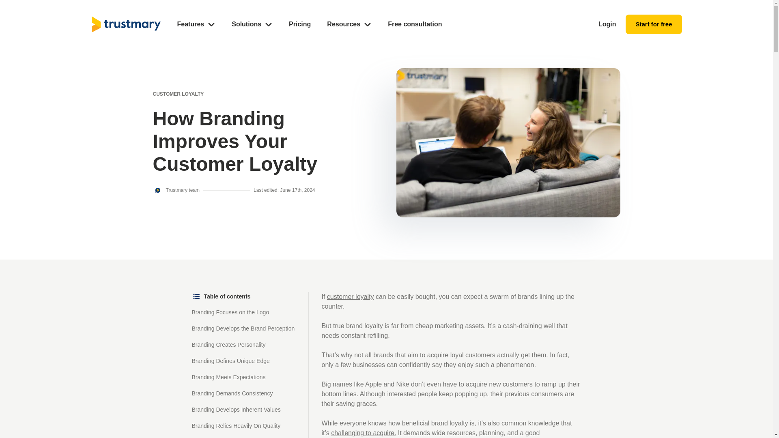 This screenshot has width=779, height=438. Describe the element at coordinates (607, 24) in the screenshot. I see `Login` at that location.